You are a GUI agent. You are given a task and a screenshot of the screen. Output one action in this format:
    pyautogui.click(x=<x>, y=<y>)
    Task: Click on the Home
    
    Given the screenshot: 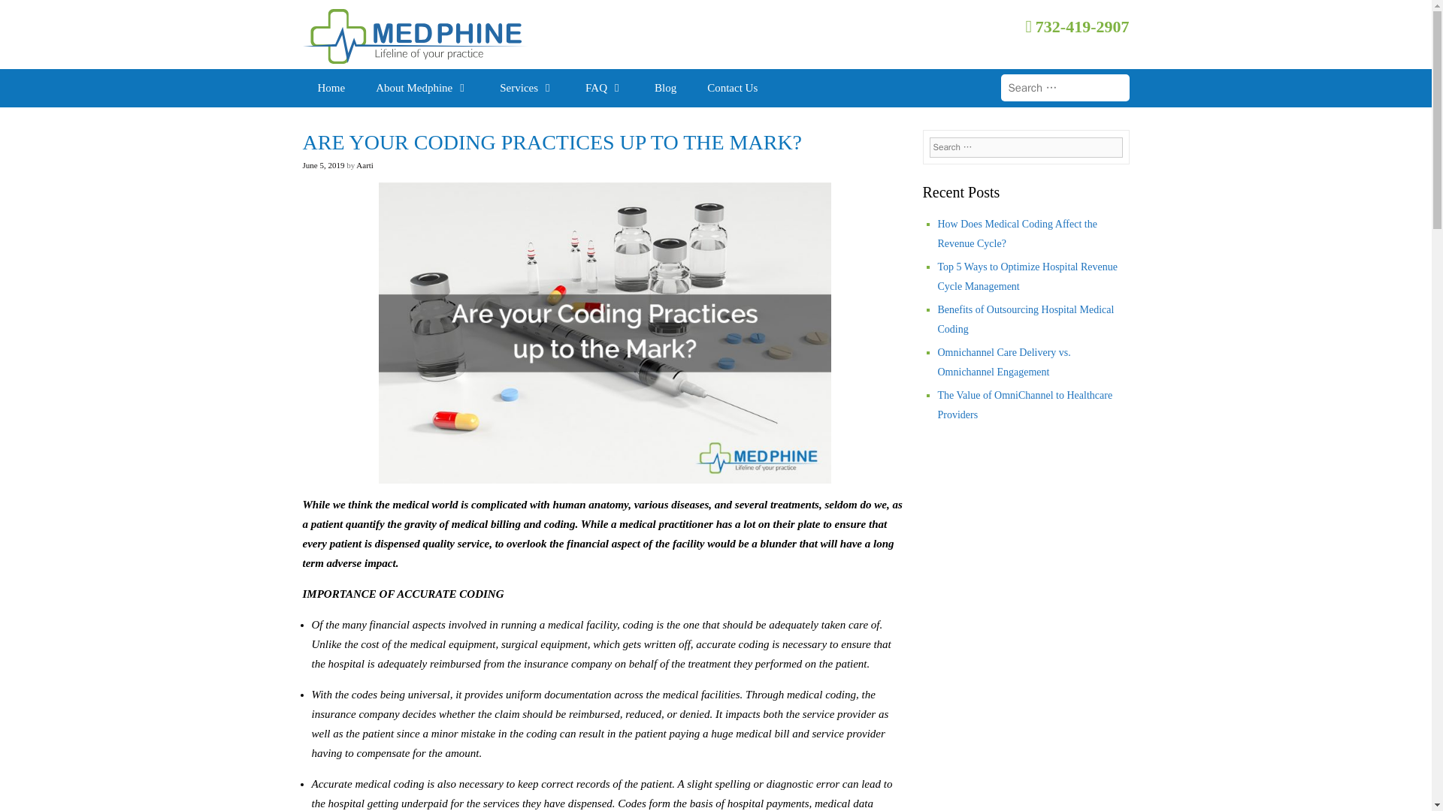 What is the action you would take?
    pyautogui.click(x=331, y=87)
    